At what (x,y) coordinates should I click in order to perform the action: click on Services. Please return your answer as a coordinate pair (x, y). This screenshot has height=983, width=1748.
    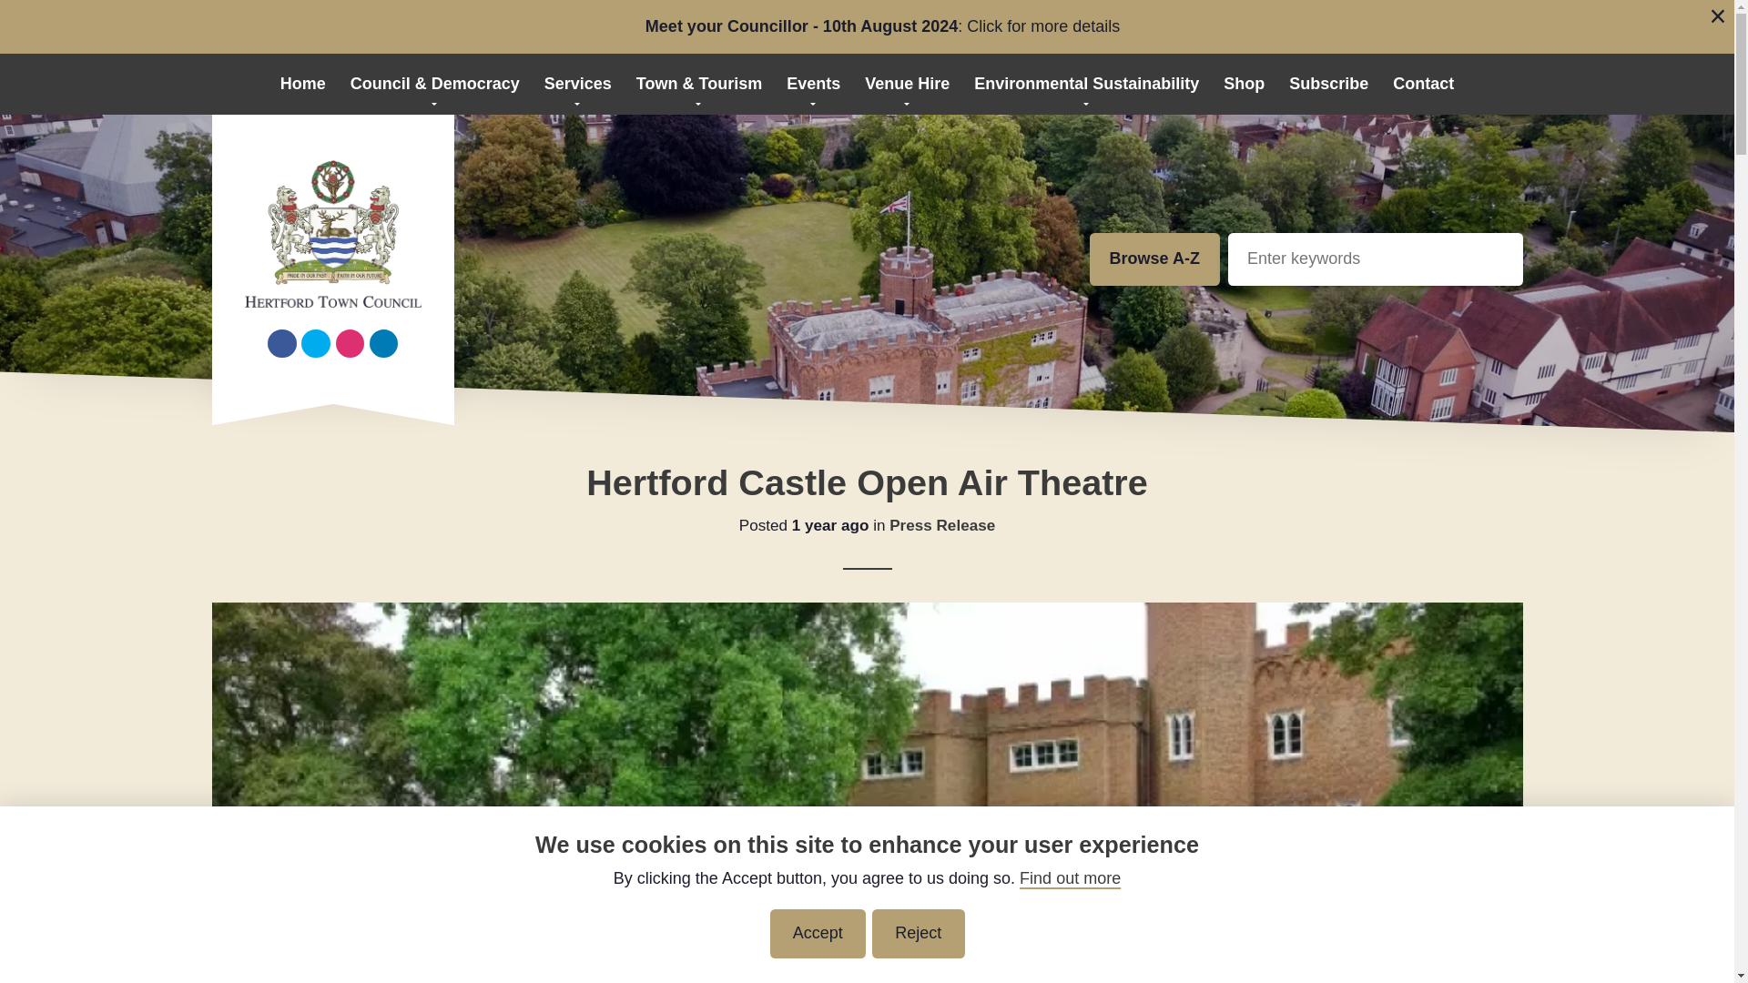
    Looking at the image, I should click on (577, 84).